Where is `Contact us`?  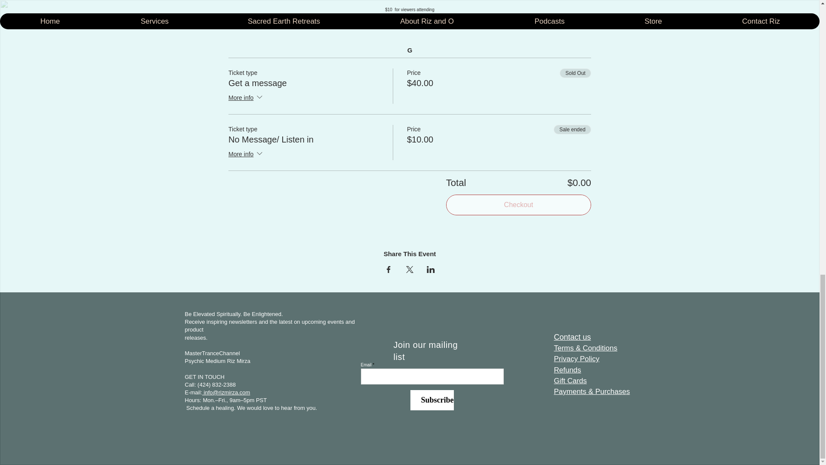 Contact us is located at coordinates (573, 337).